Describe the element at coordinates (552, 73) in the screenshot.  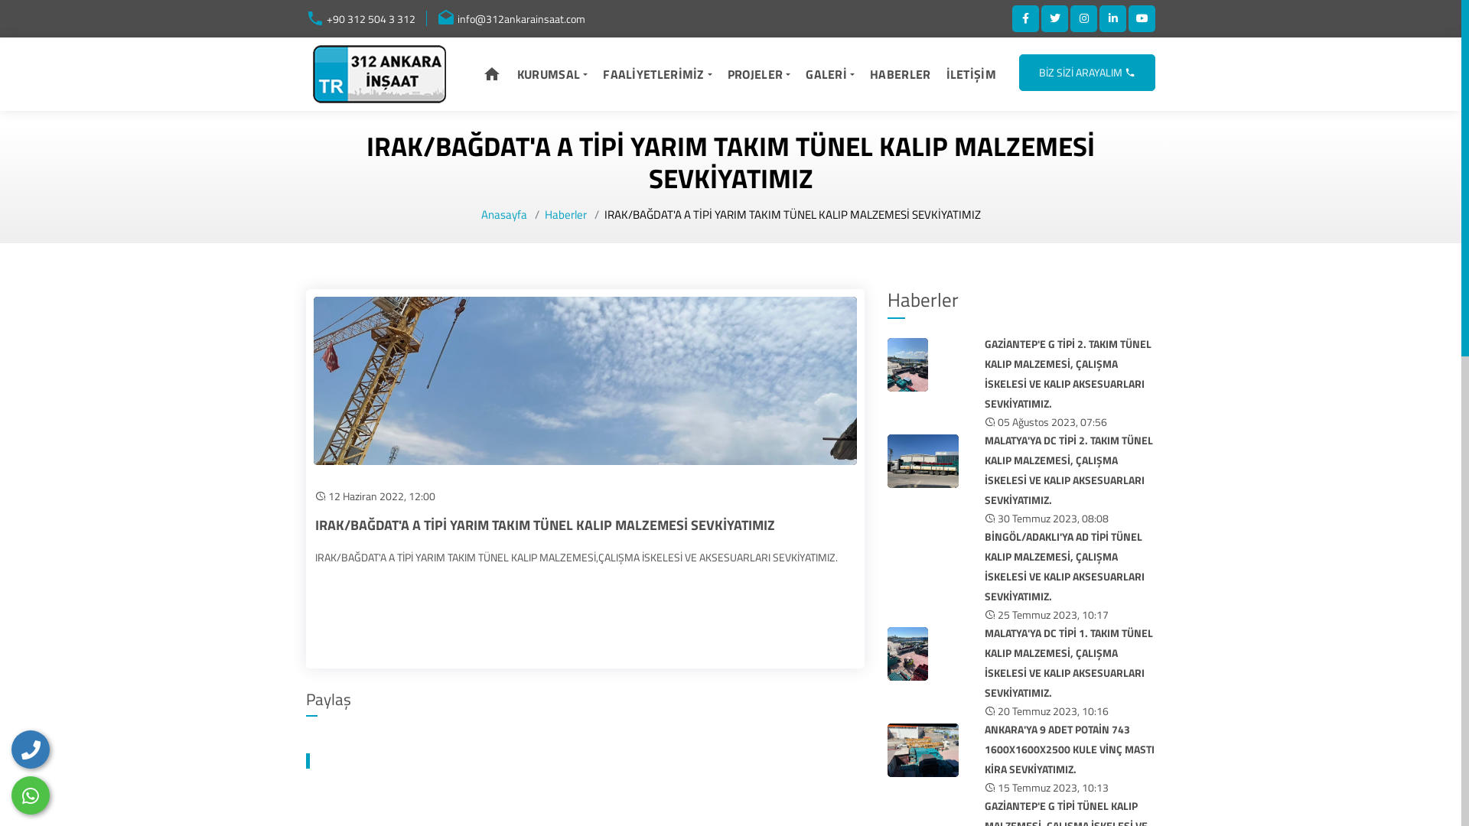
I see `KURUMSAL` at that location.